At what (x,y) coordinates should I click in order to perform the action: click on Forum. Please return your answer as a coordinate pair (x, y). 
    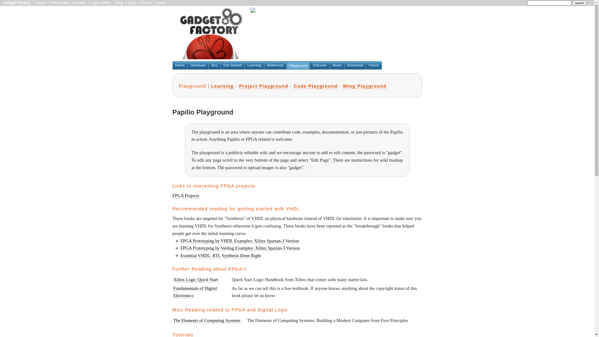
    Looking at the image, I should click on (374, 66).